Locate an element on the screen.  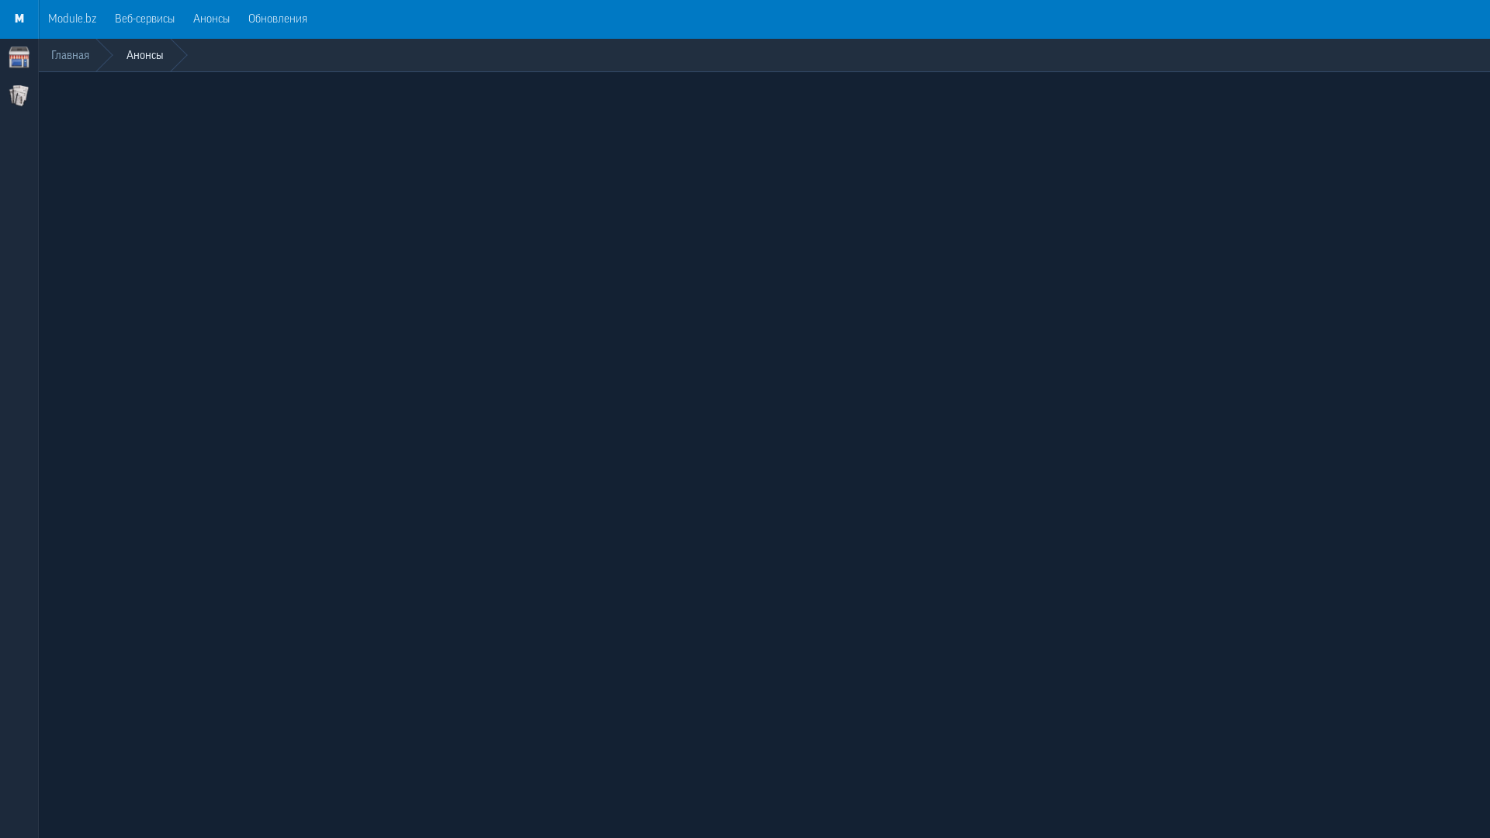
Module.bz is located at coordinates (72, 19).